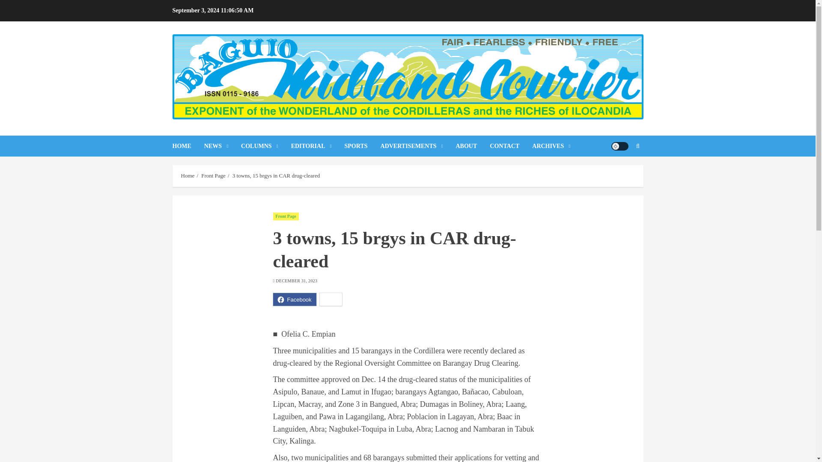  I want to click on HOME, so click(188, 146).